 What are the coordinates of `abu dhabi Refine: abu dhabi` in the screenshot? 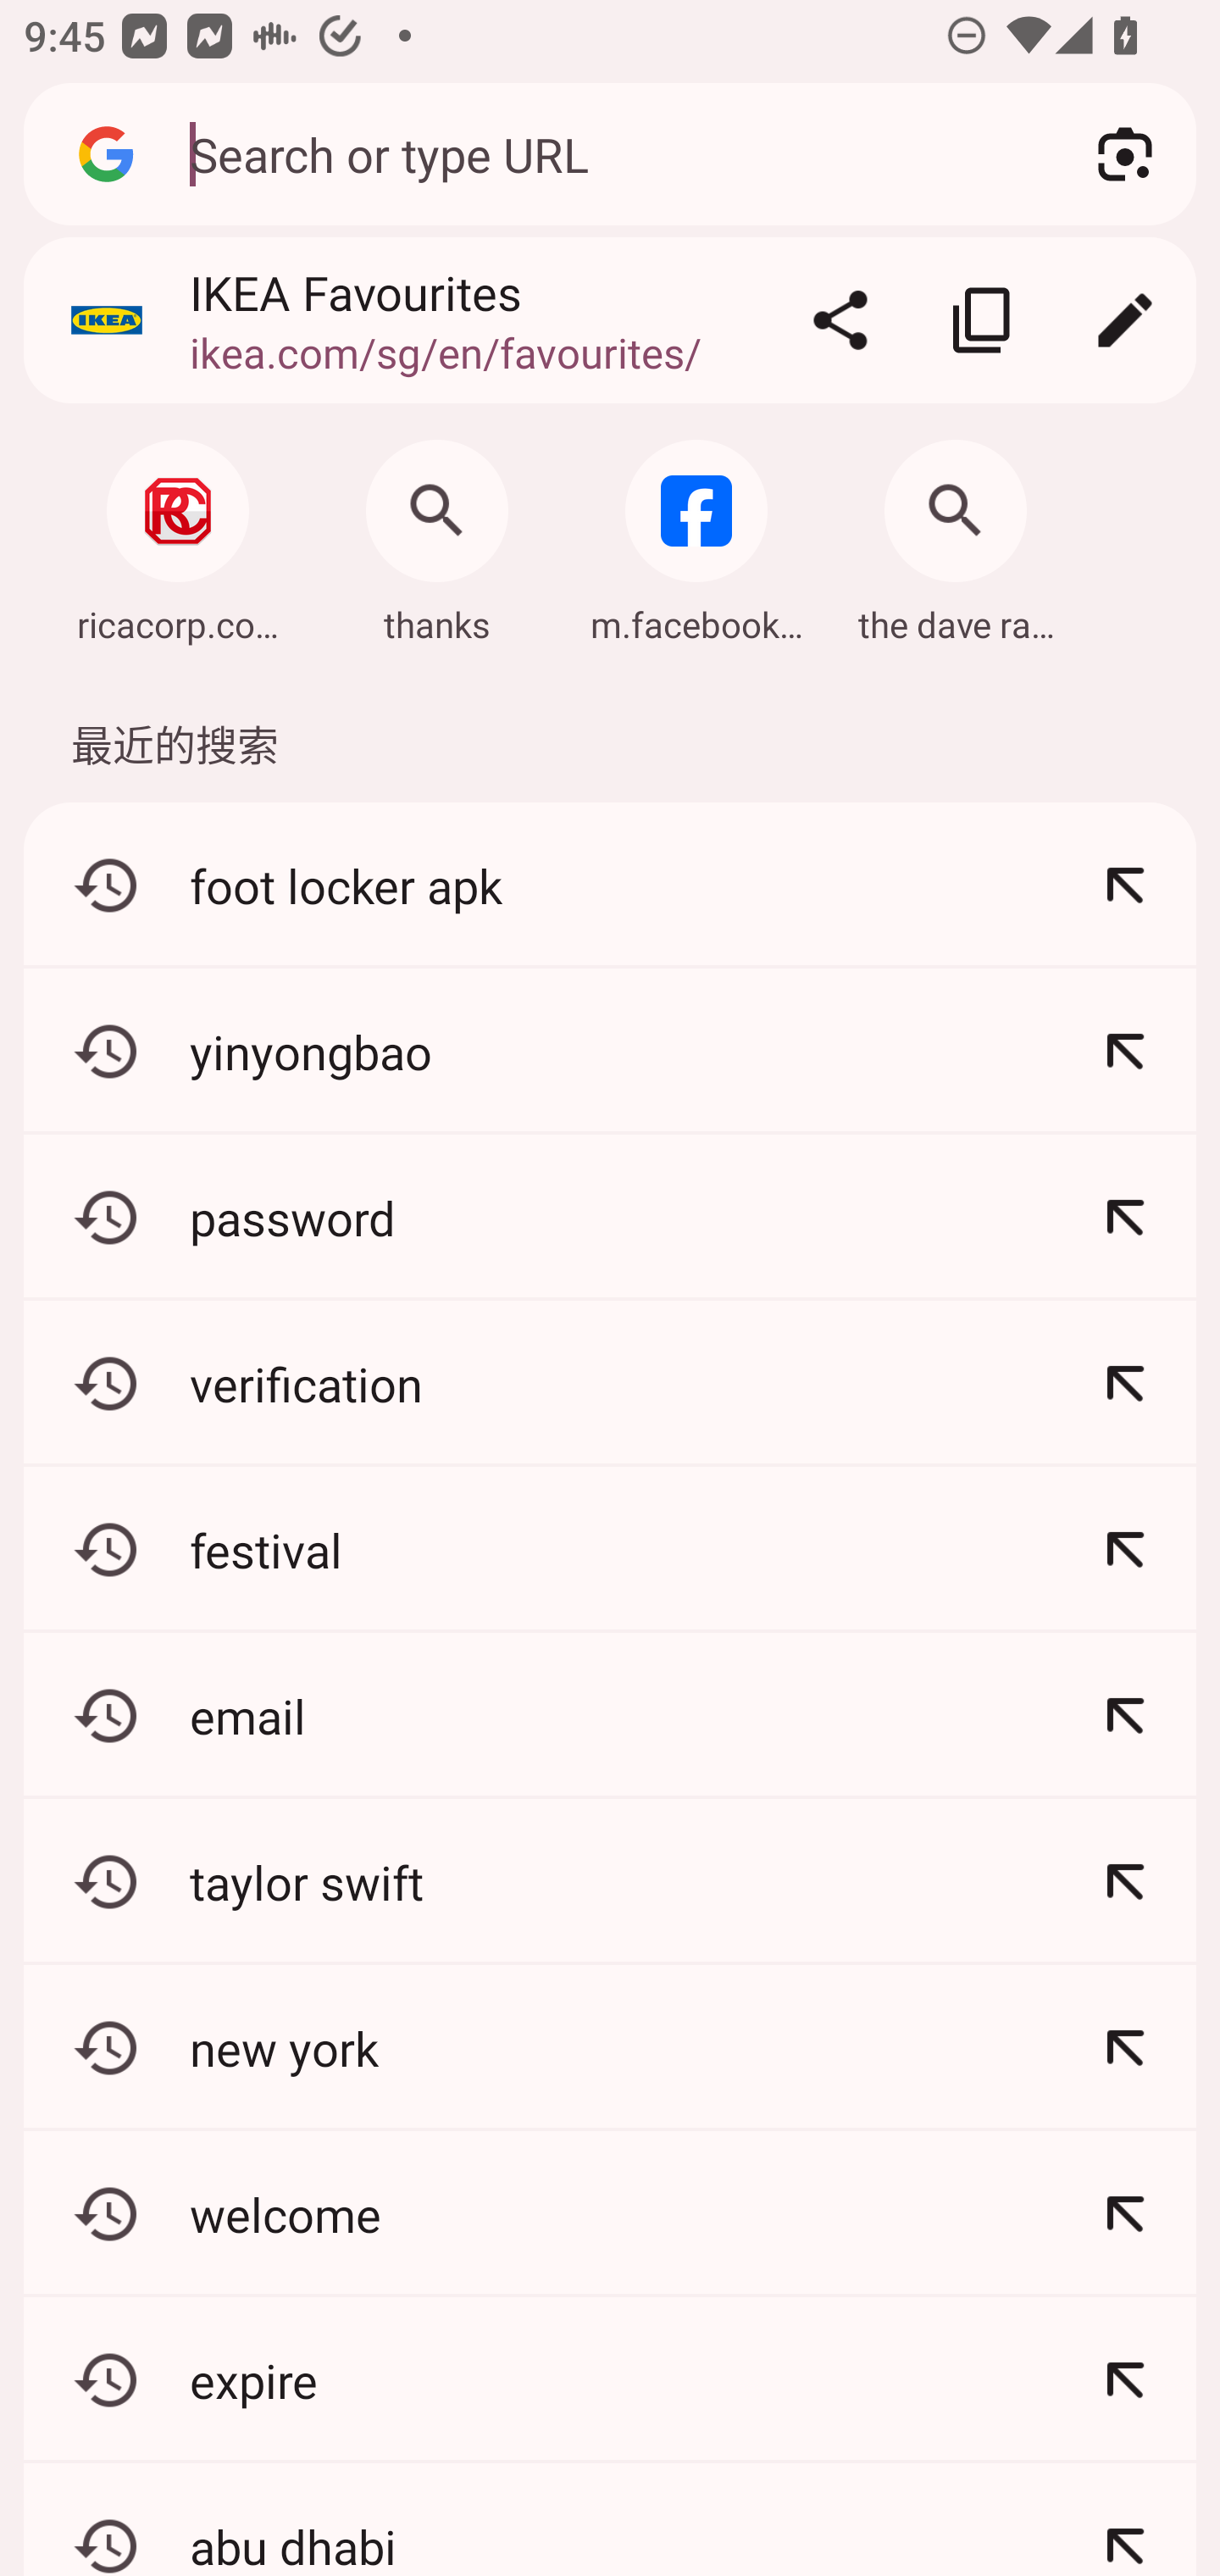 It's located at (610, 2519).